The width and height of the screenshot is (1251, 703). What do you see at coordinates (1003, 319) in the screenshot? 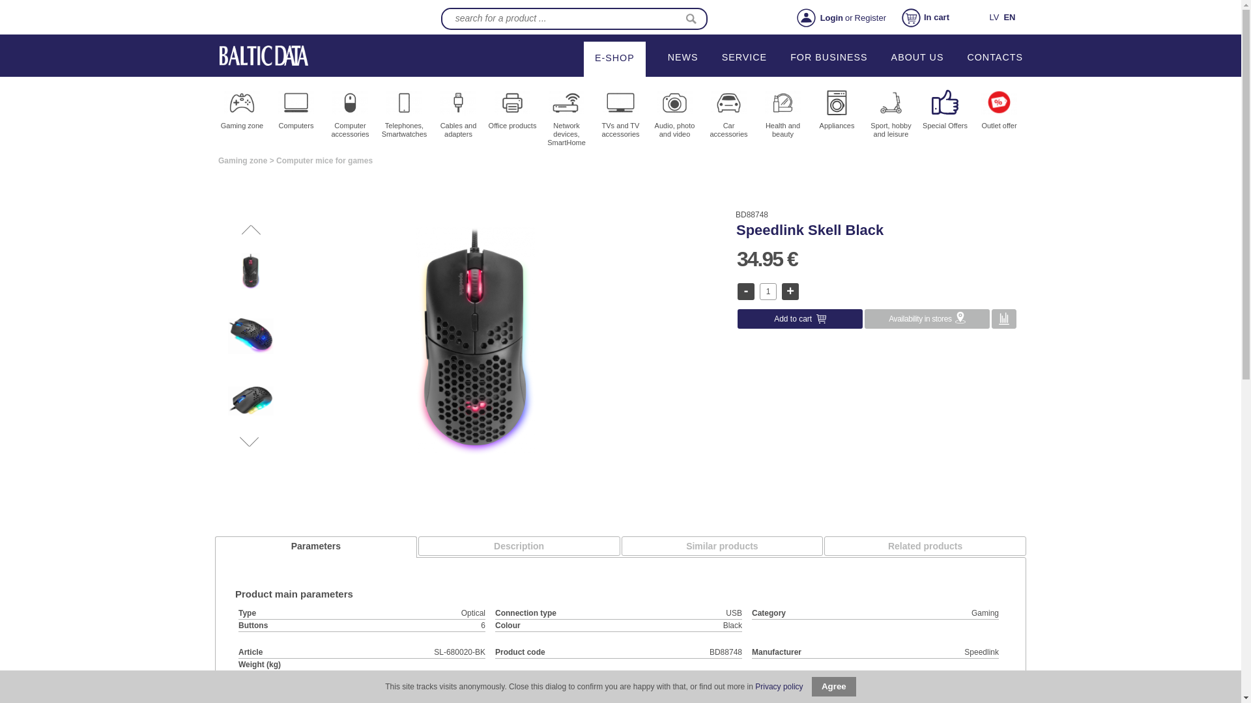
I see `Compare` at bounding box center [1003, 319].